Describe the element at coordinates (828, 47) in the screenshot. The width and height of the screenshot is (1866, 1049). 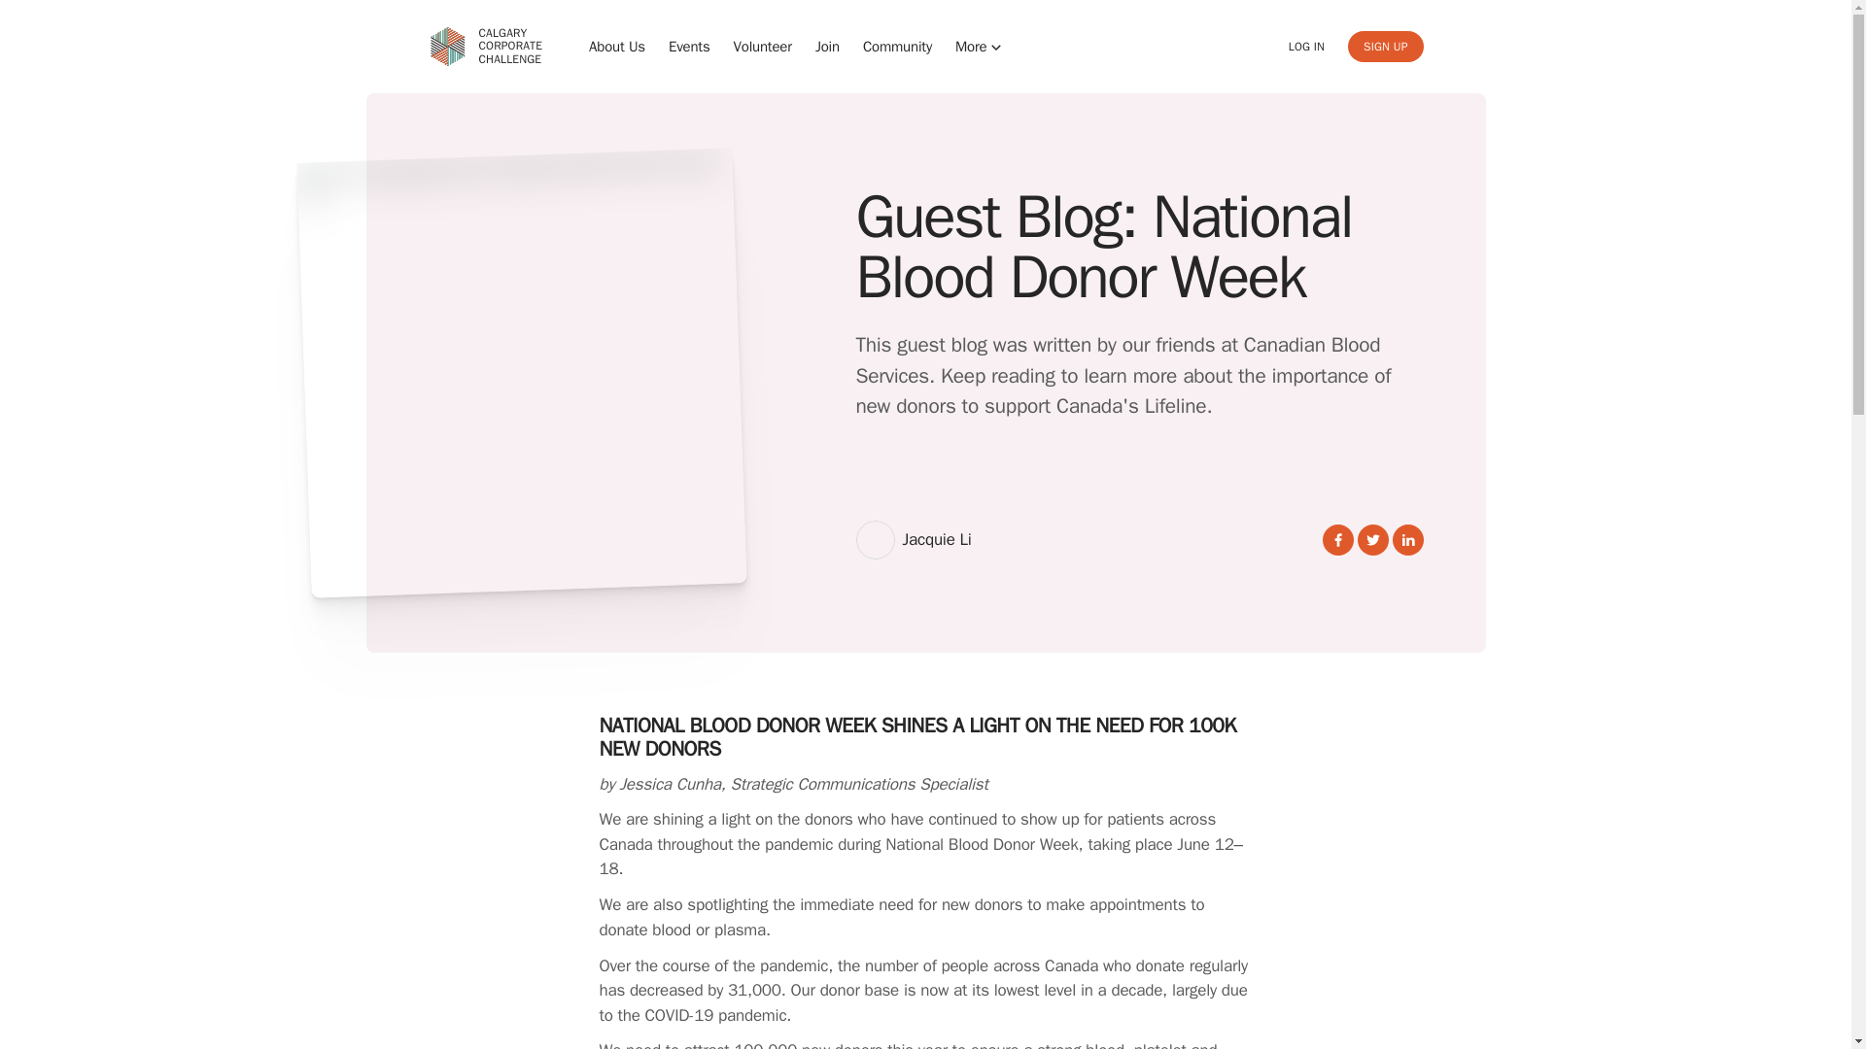
I see `More` at that location.